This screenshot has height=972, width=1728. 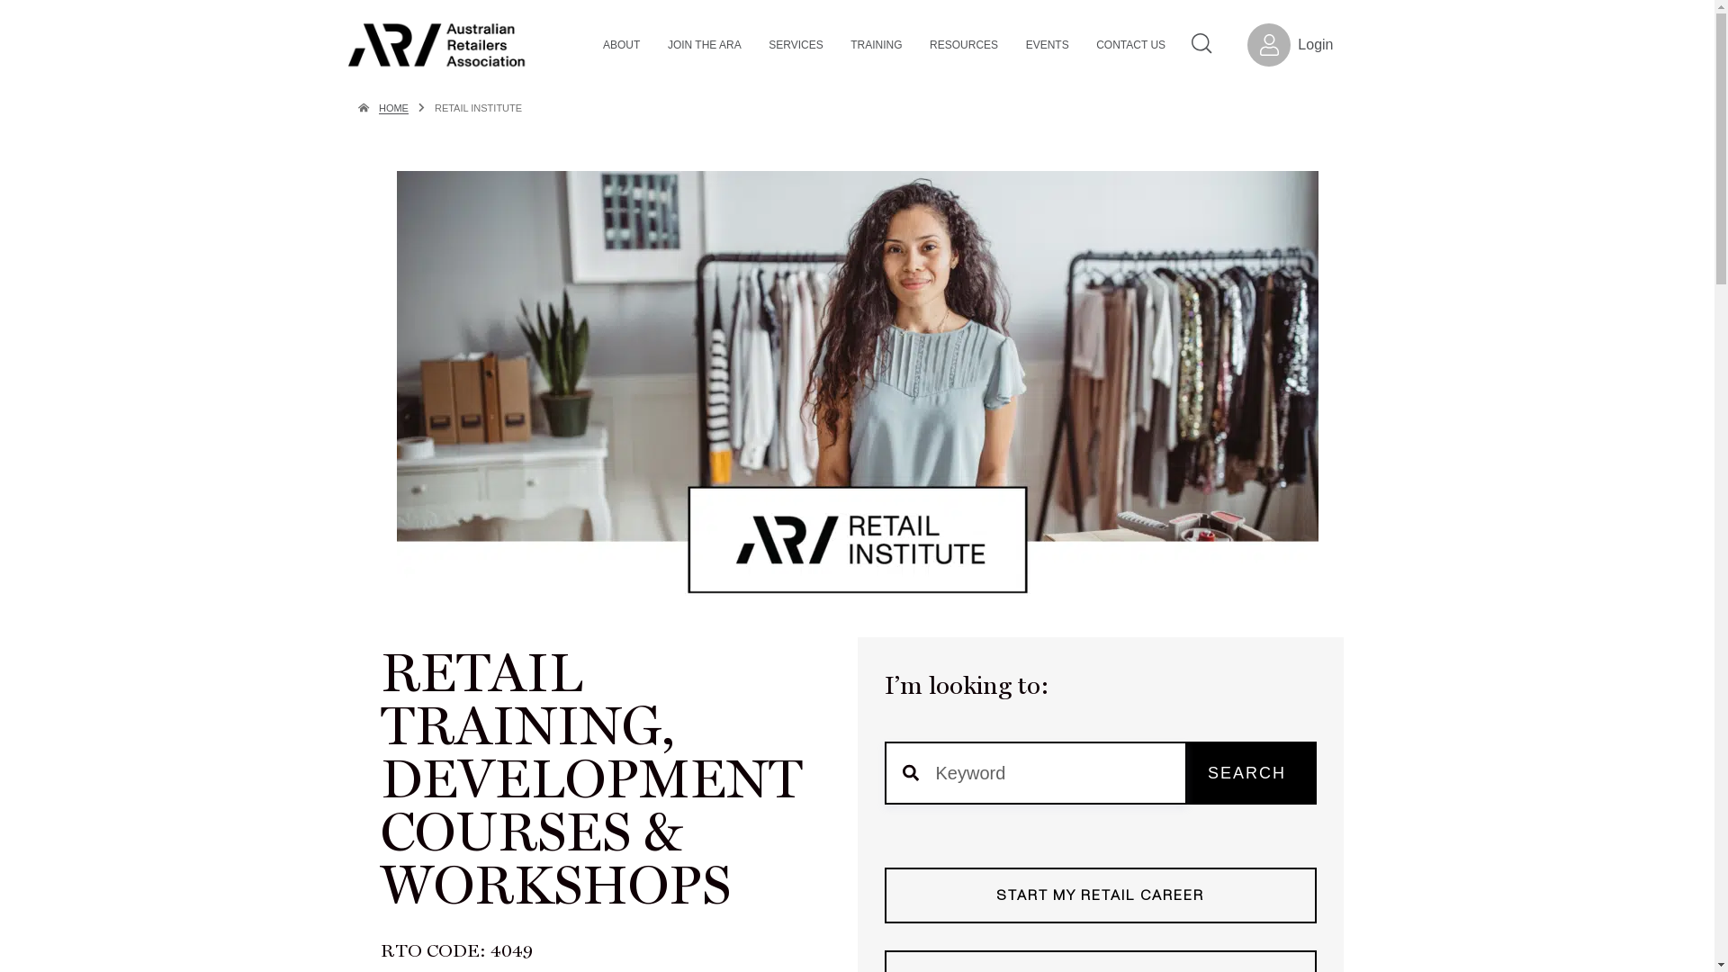 What do you see at coordinates (1291, 45) in the screenshot?
I see `Login` at bounding box center [1291, 45].